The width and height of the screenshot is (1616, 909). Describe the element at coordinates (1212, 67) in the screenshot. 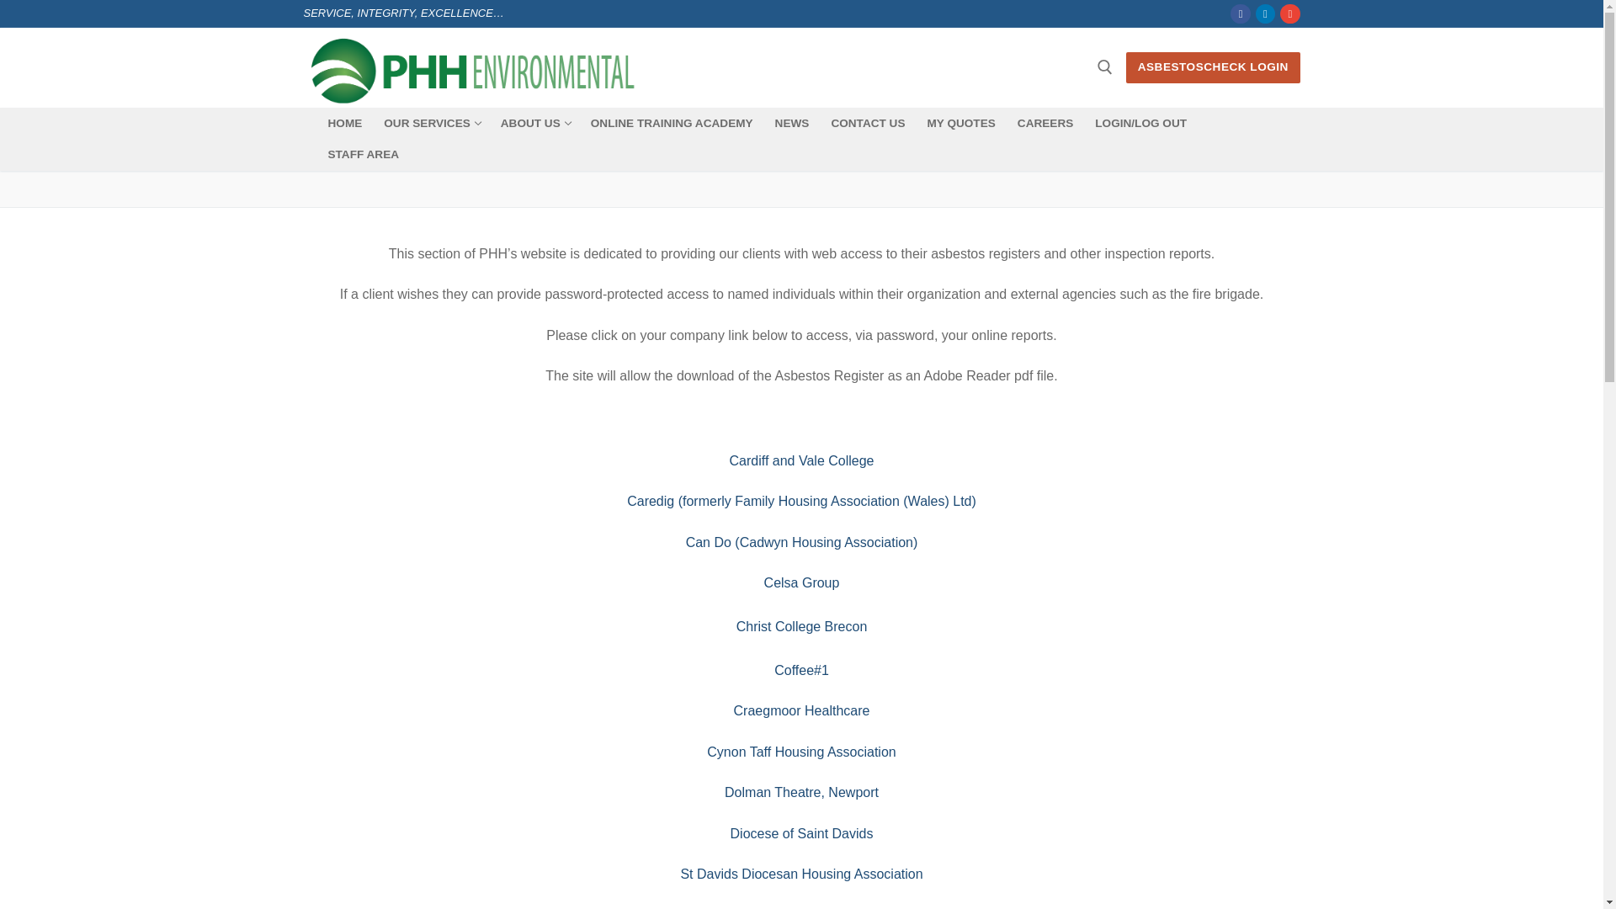

I see `LinkedIn` at that location.